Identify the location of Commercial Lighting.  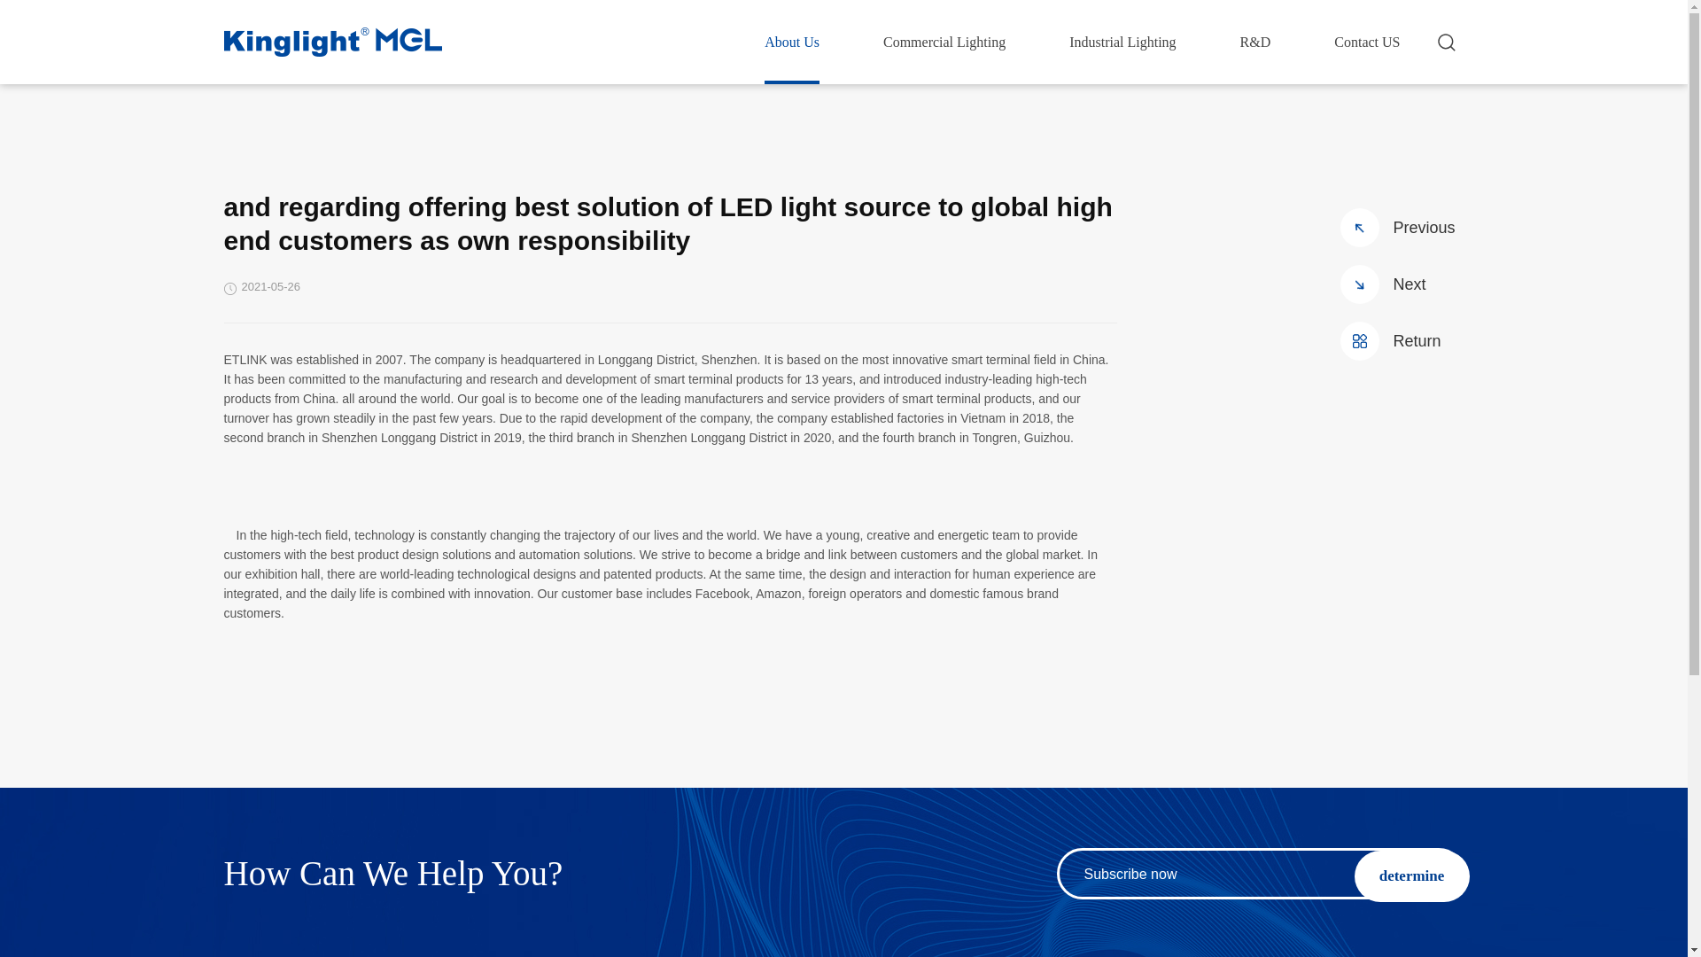
(944, 43).